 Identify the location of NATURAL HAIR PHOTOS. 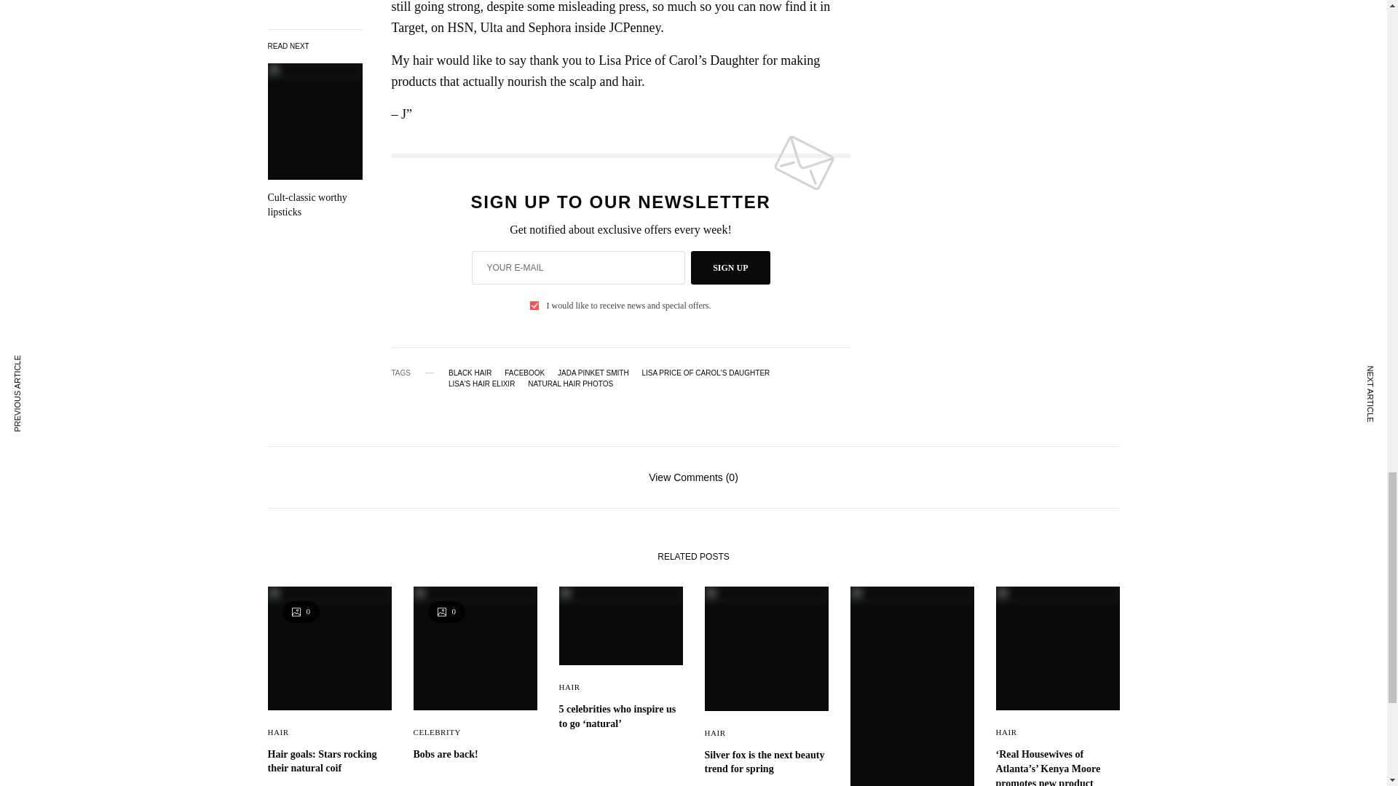
(571, 384).